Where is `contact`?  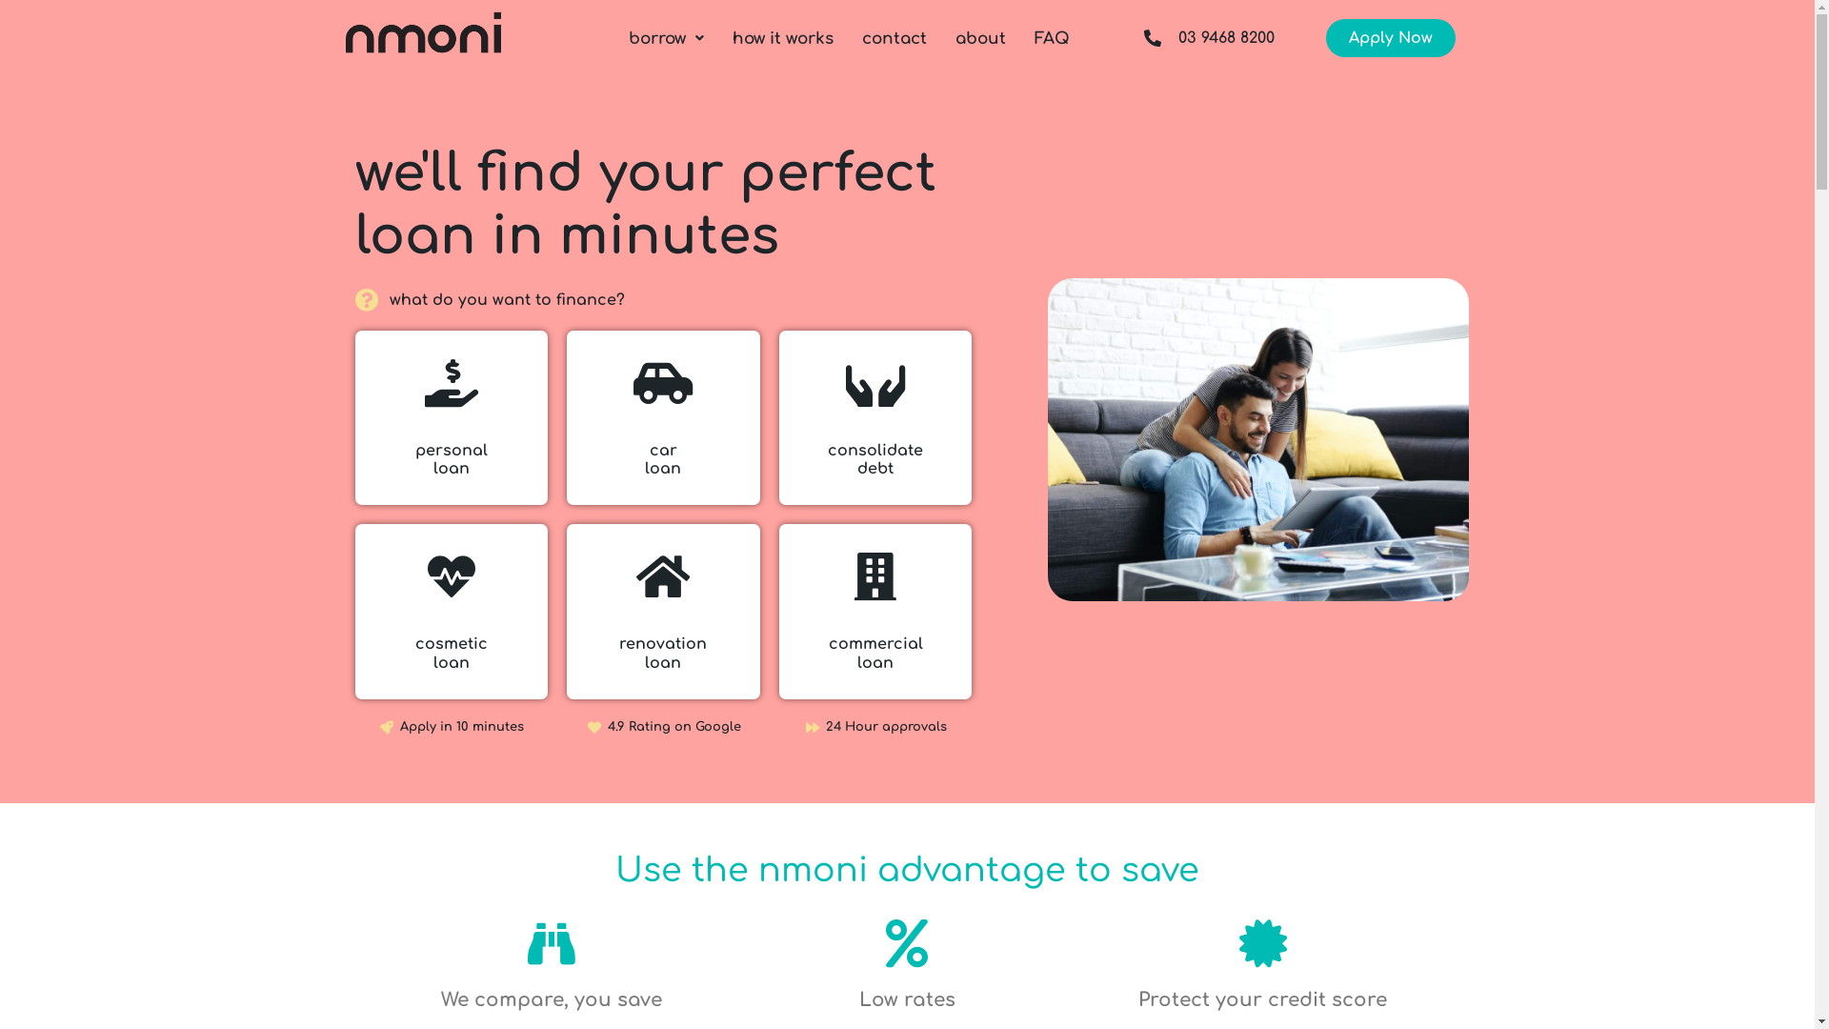 contact is located at coordinates (894, 38).